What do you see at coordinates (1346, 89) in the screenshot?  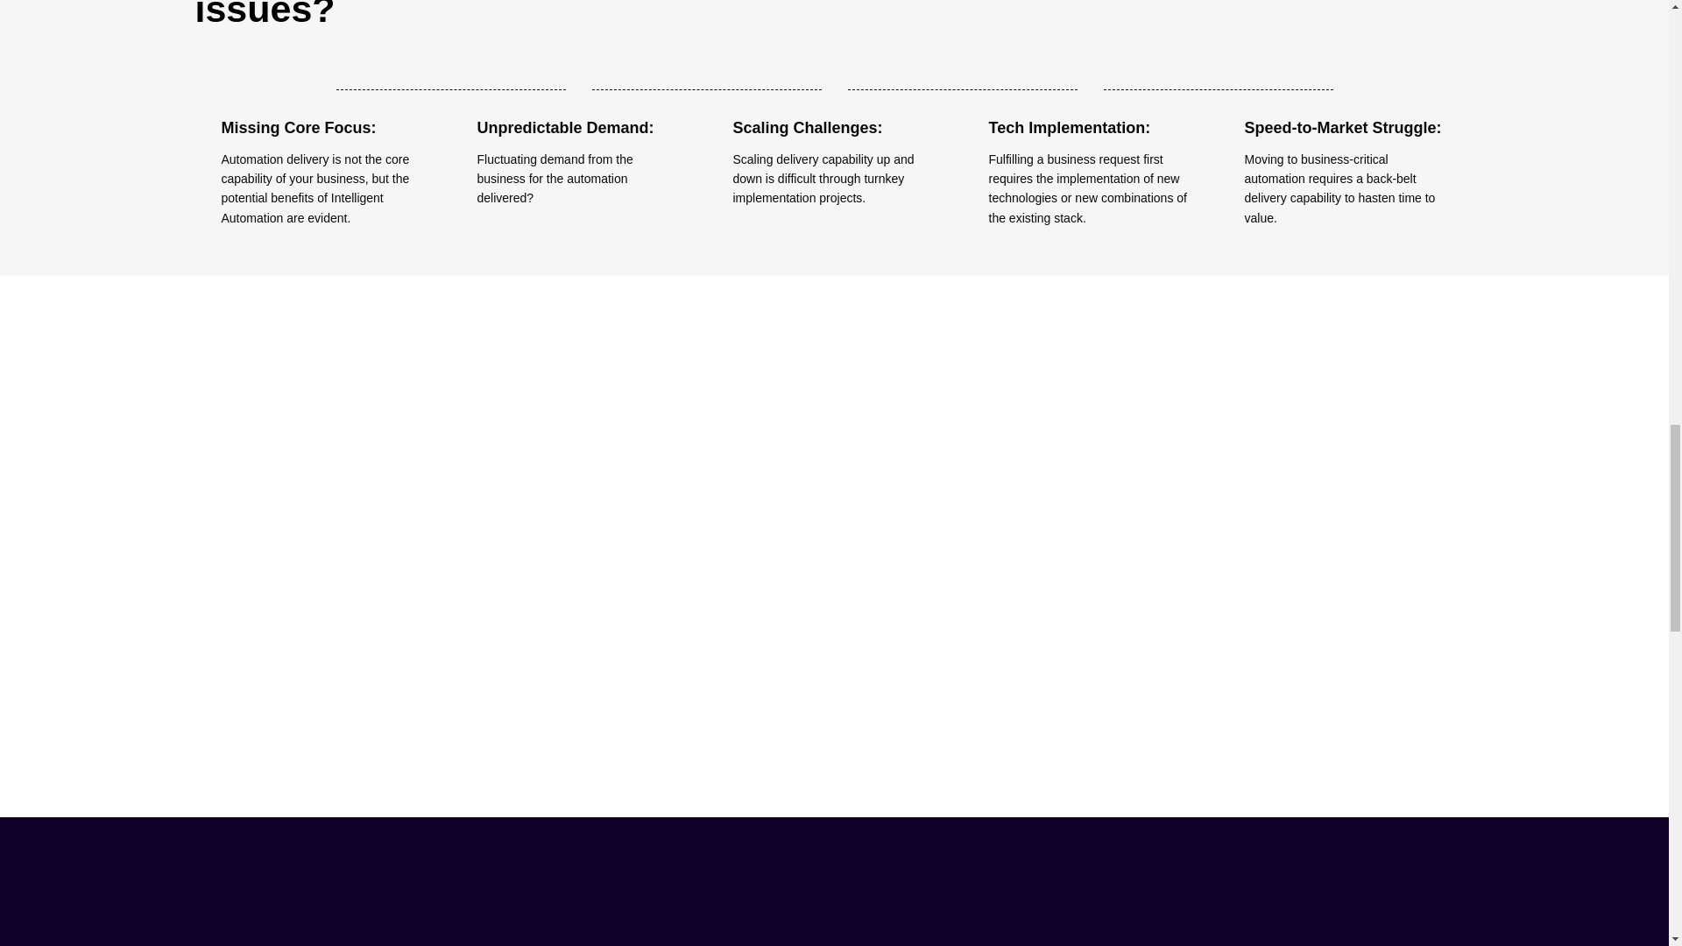 I see `iss005` at bounding box center [1346, 89].